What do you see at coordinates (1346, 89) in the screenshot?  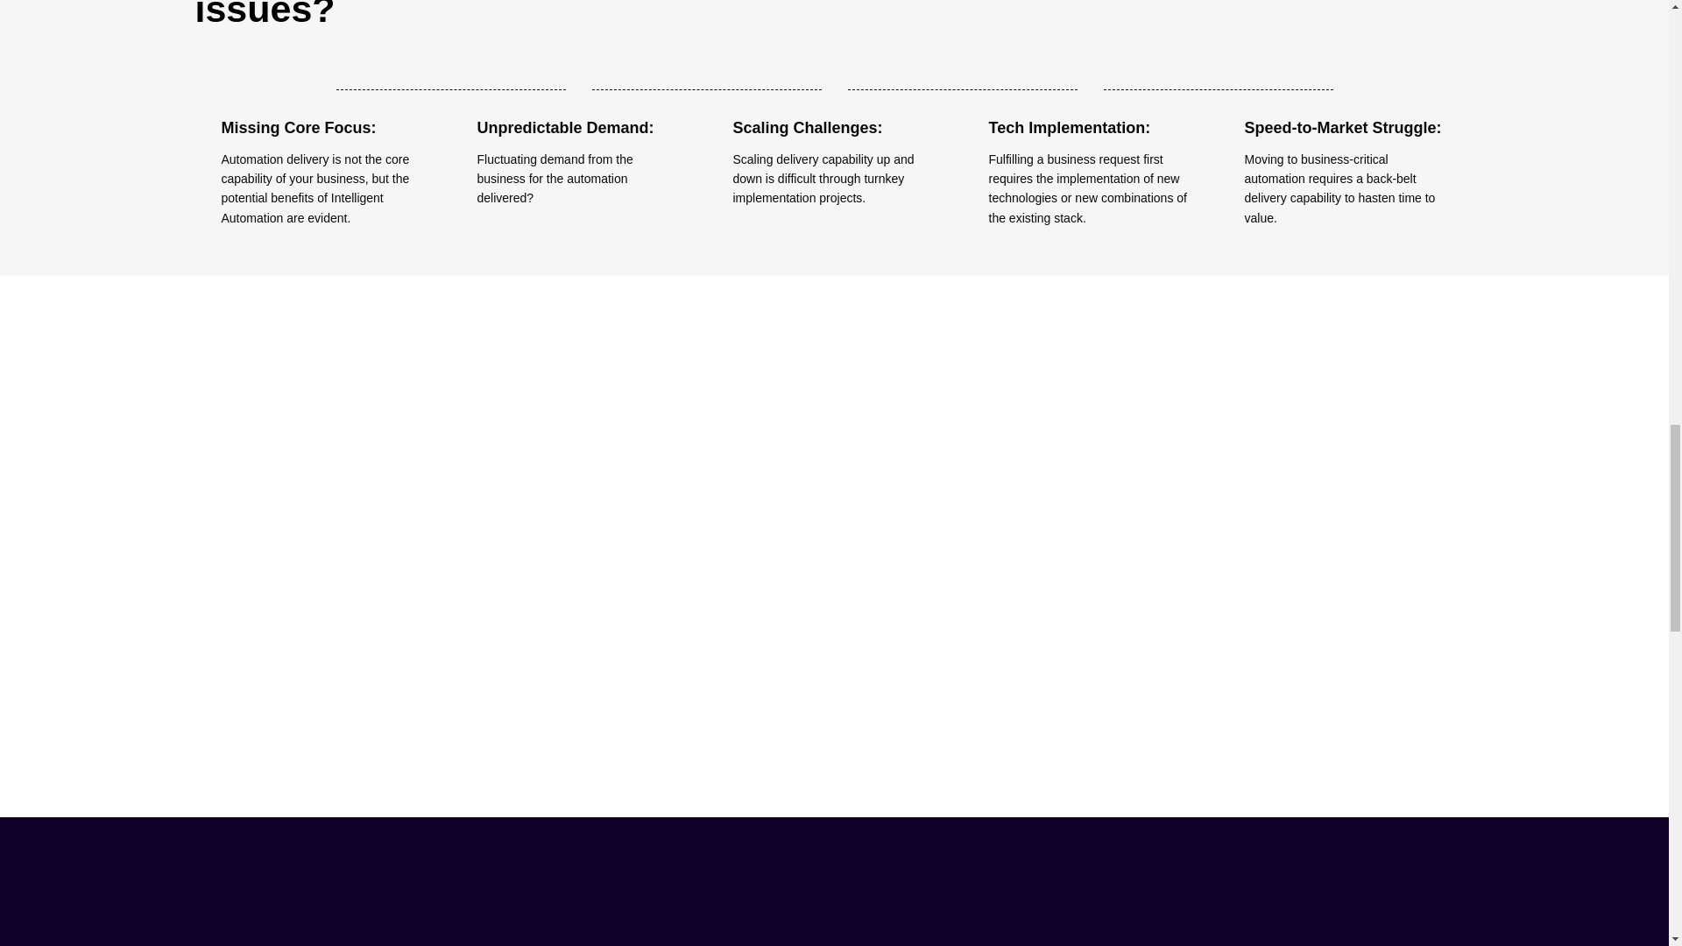 I see `iss005` at bounding box center [1346, 89].